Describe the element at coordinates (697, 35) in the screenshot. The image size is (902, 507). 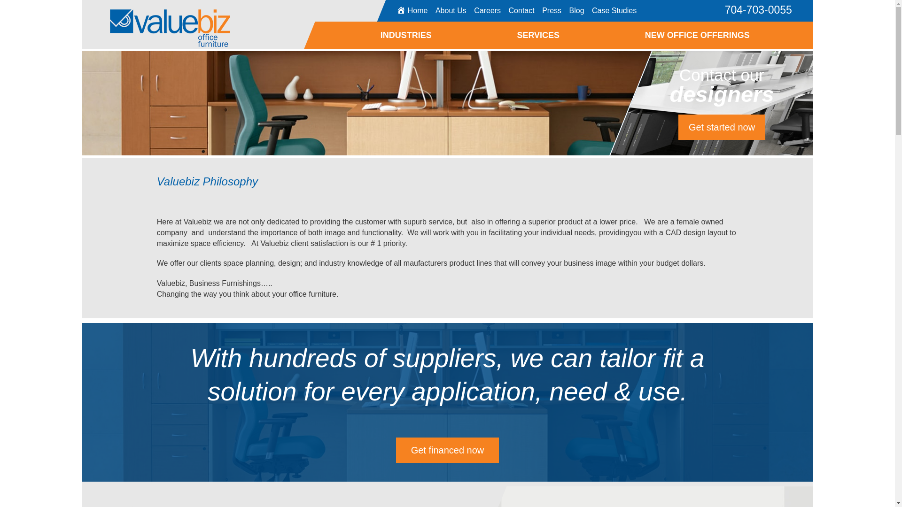
I see `NEW OFFICE OFFERINGS` at that location.